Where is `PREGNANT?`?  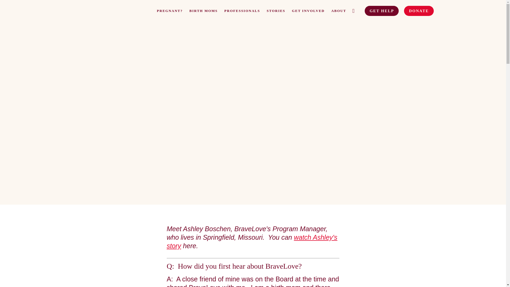
PREGNANT? is located at coordinates (170, 11).